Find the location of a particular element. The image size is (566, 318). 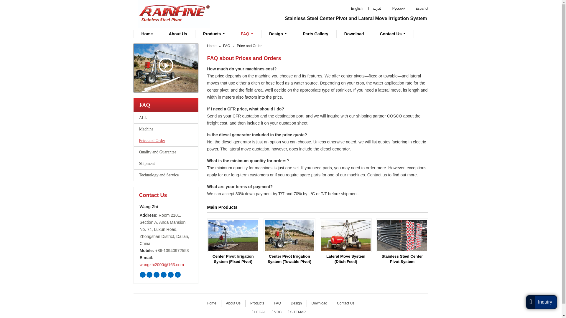

FAQ is located at coordinates (226, 46).